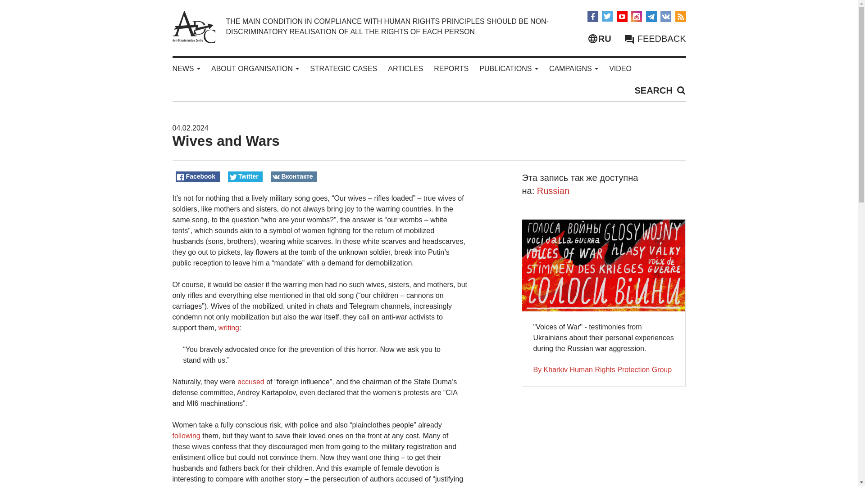 The width and height of the screenshot is (865, 486). I want to click on ABOUT ORGANISATION, so click(255, 68).